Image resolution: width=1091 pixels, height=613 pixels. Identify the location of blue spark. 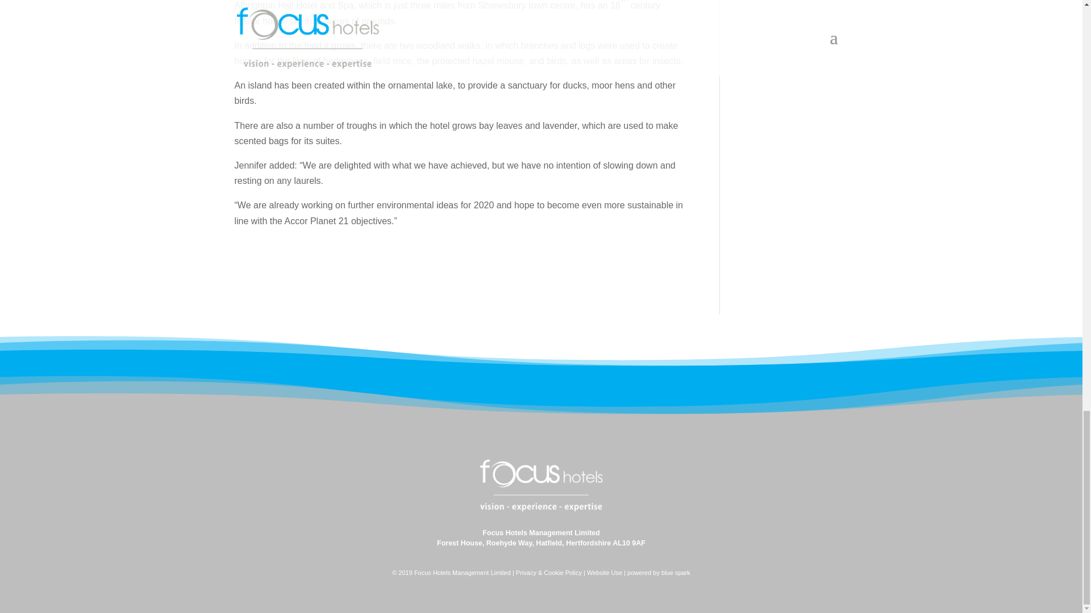
(676, 573).